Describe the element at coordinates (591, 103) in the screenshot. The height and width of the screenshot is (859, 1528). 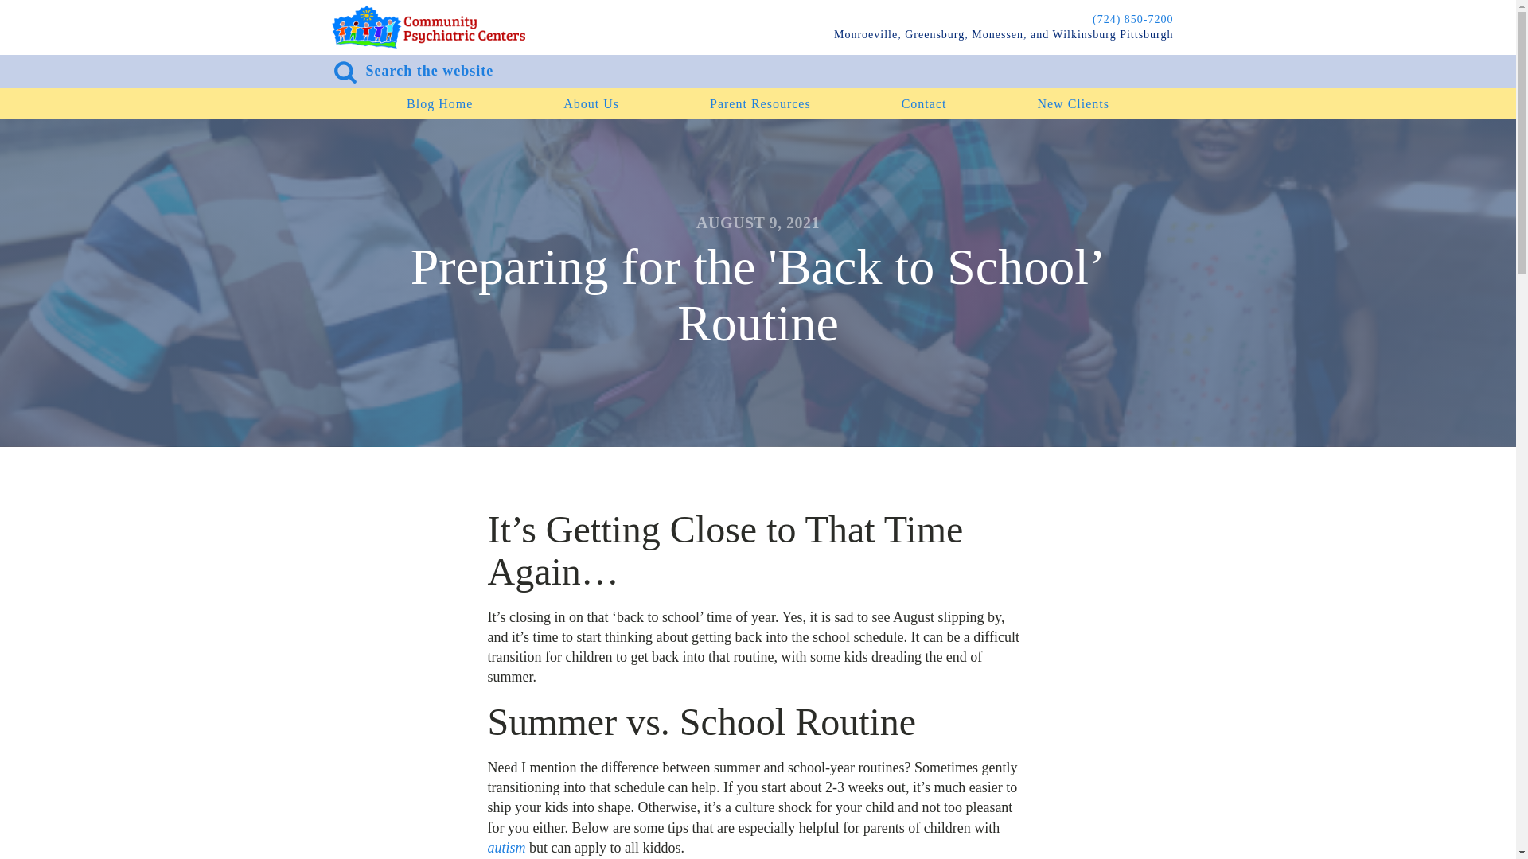
I see `About Us` at that location.